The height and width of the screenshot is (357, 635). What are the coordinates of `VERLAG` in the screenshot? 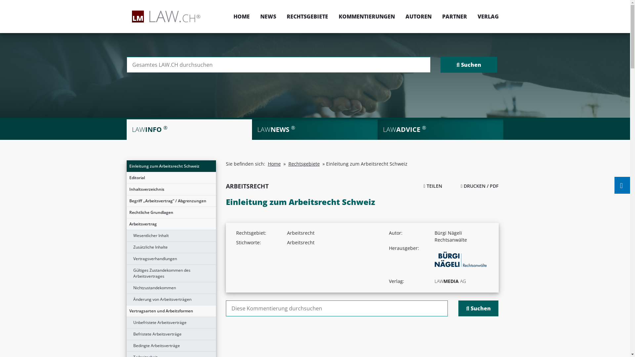 It's located at (486, 17).